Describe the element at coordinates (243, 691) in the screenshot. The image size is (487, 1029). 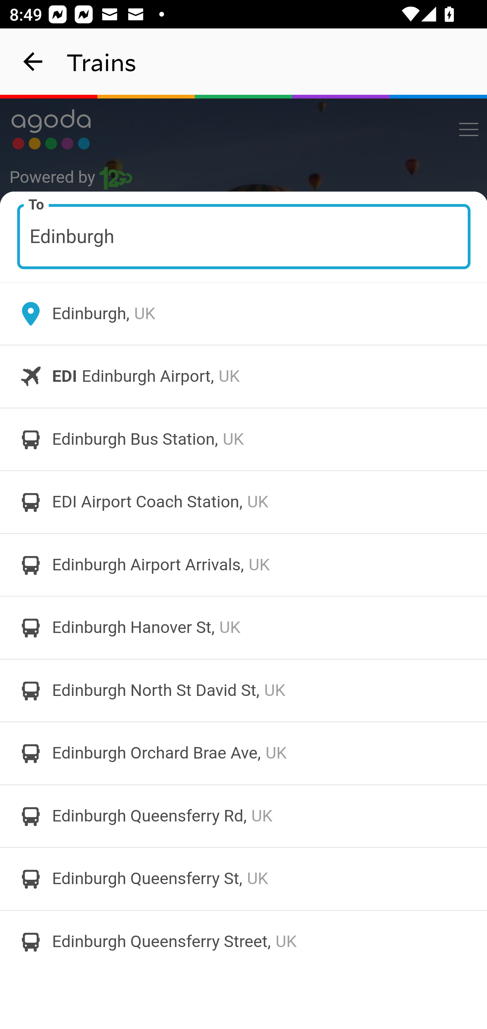
I see `Edinburgh North St David St,UK` at that location.